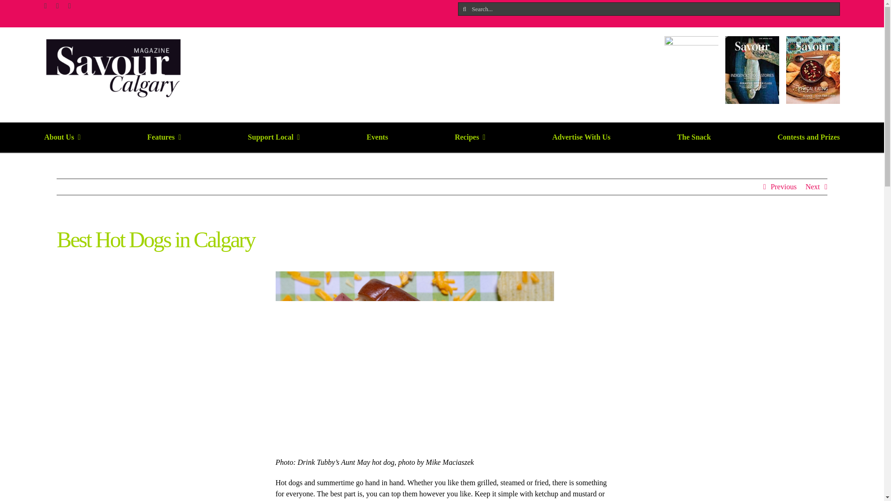 The image size is (891, 501). Describe the element at coordinates (470, 137) in the screenshot. I see `Recipes` at that location.